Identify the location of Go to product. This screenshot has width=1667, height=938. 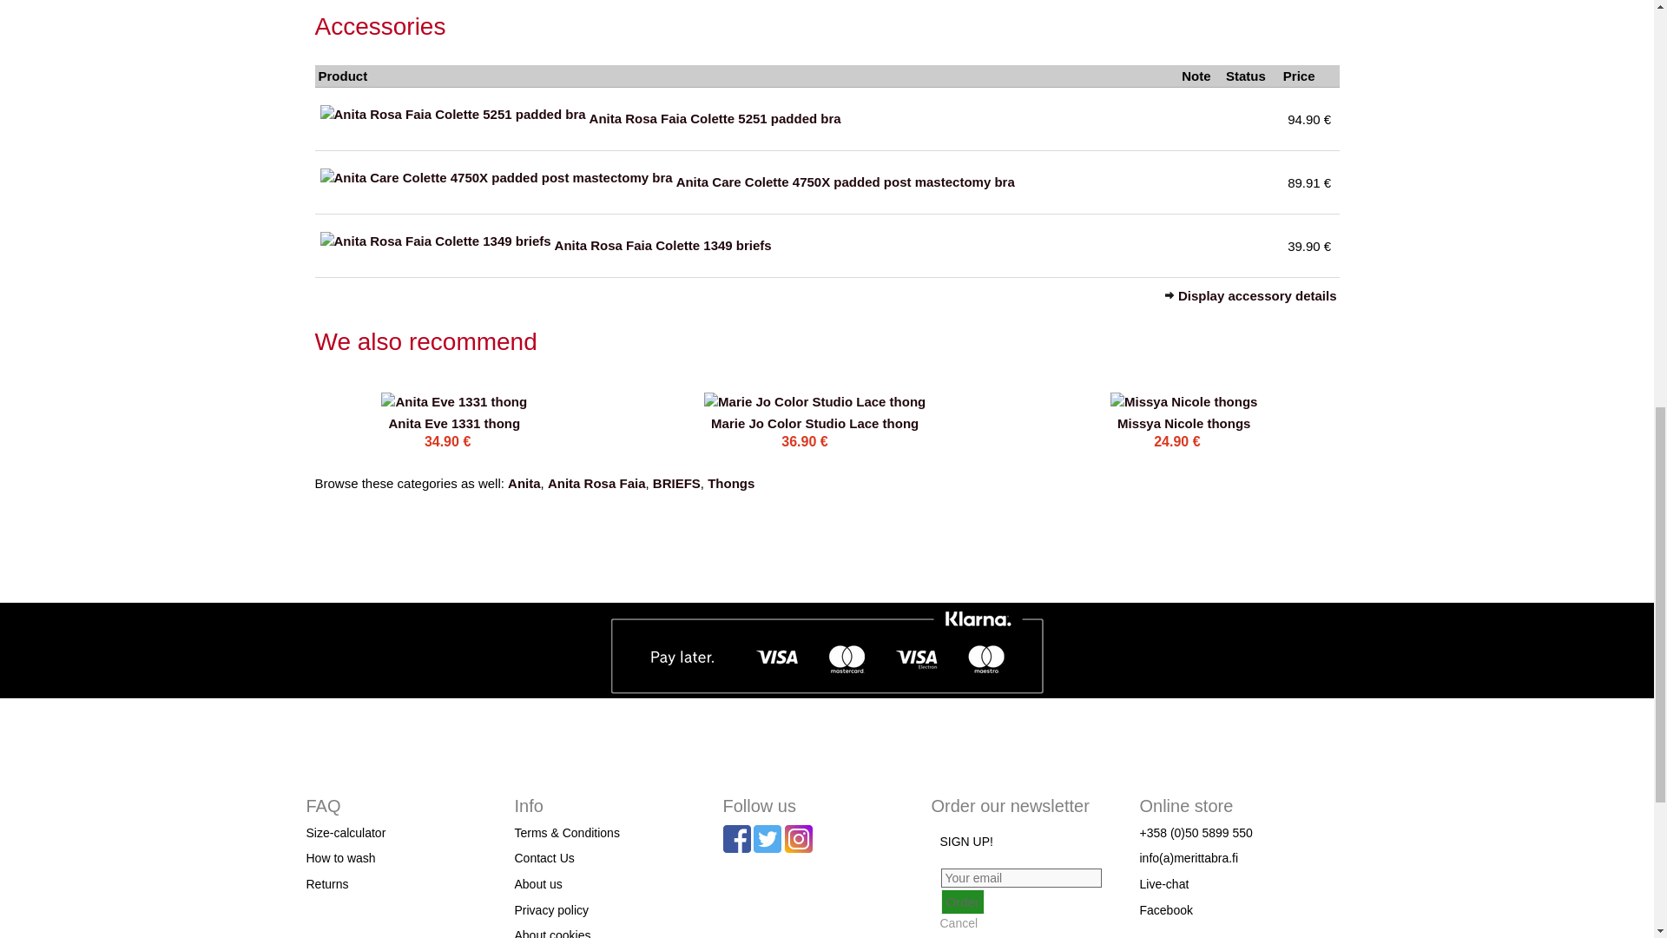
(1183, 422).